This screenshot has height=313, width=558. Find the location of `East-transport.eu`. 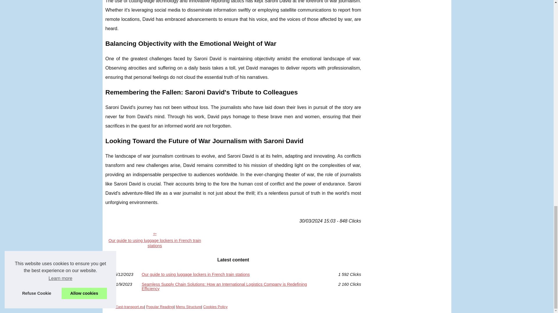

East-transport.eu is located at coordinates (130, 307).